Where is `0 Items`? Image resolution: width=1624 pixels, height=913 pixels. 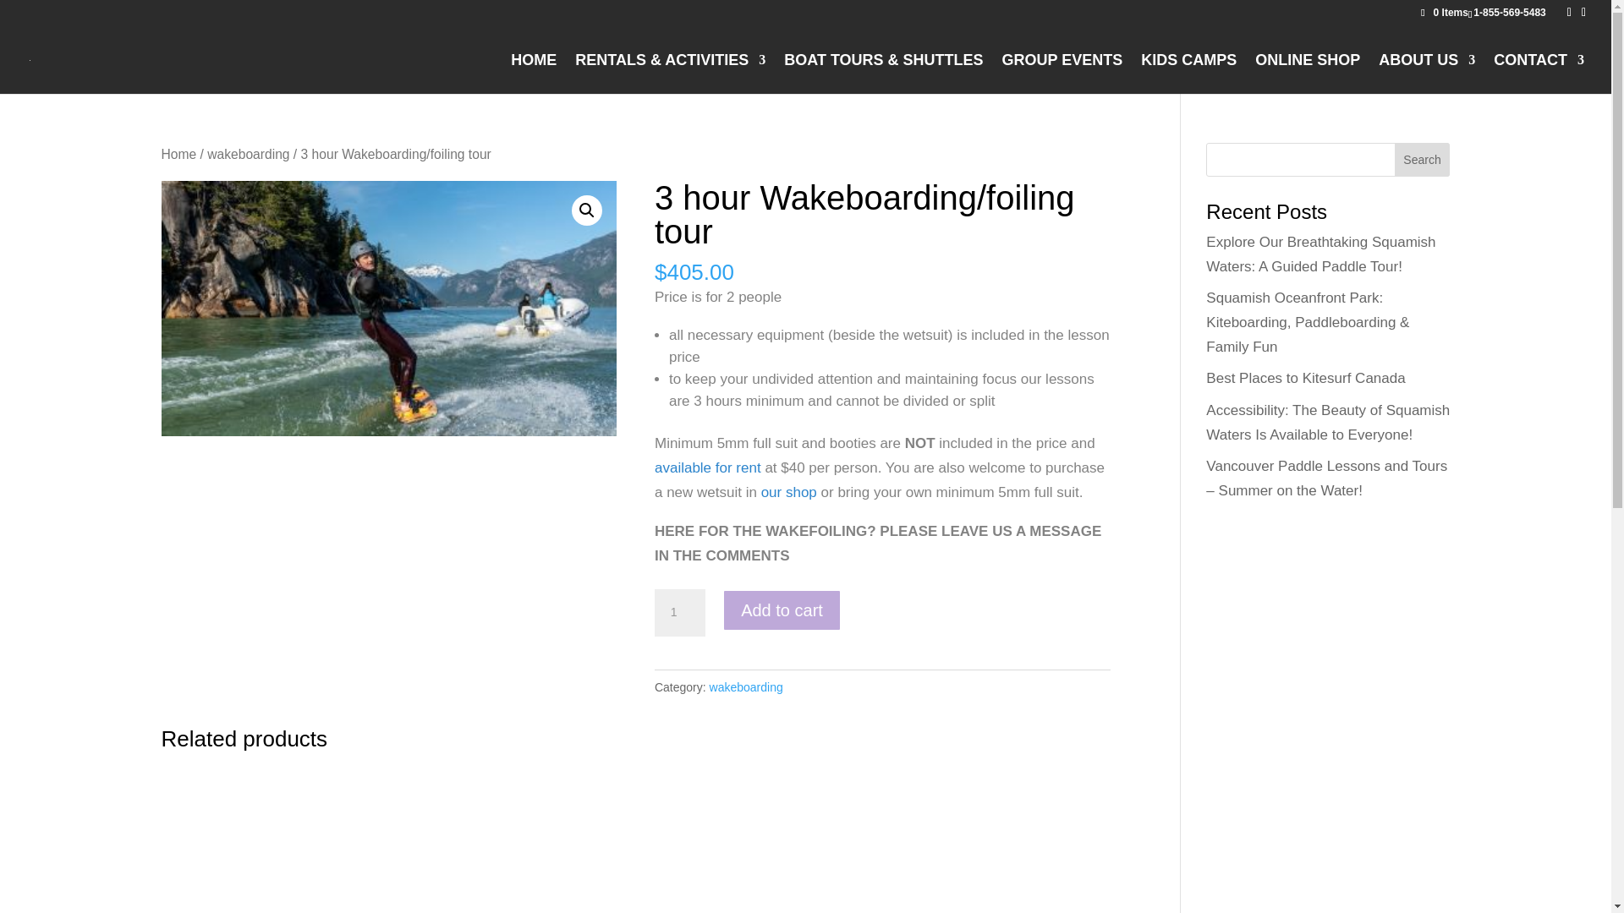 0 Items is located at coordinates (1445, 12).